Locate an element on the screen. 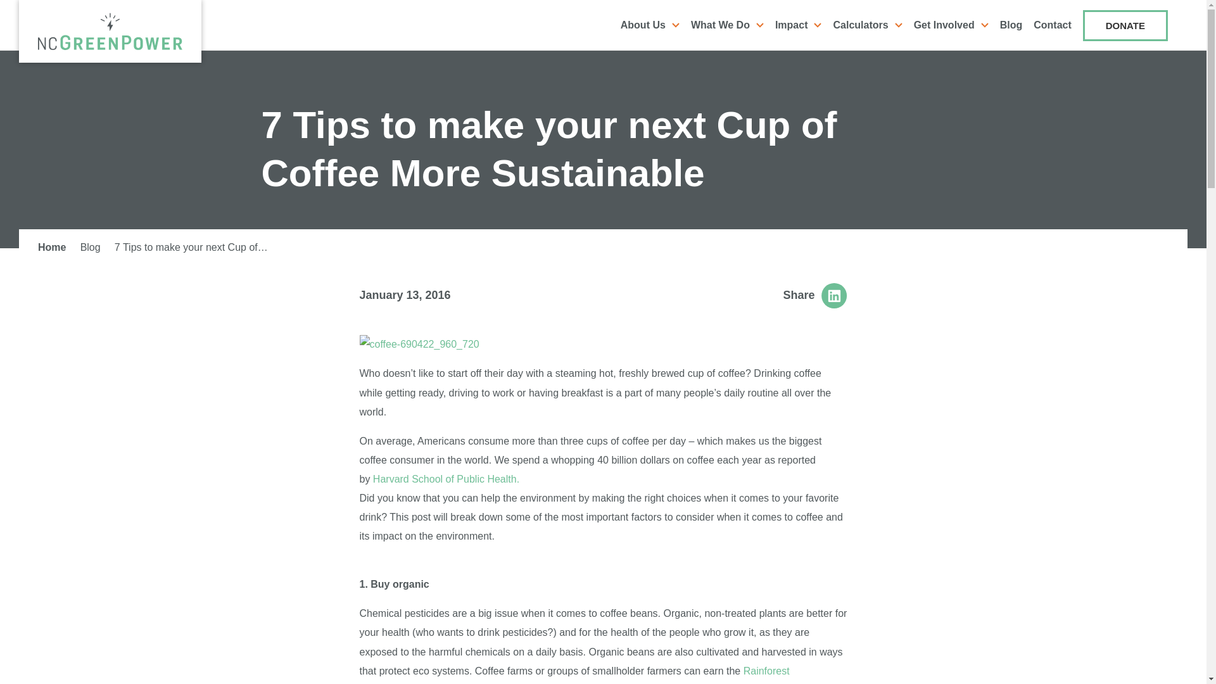 The image size is (1216, 684). homepage is located at coordinates (110, 31).